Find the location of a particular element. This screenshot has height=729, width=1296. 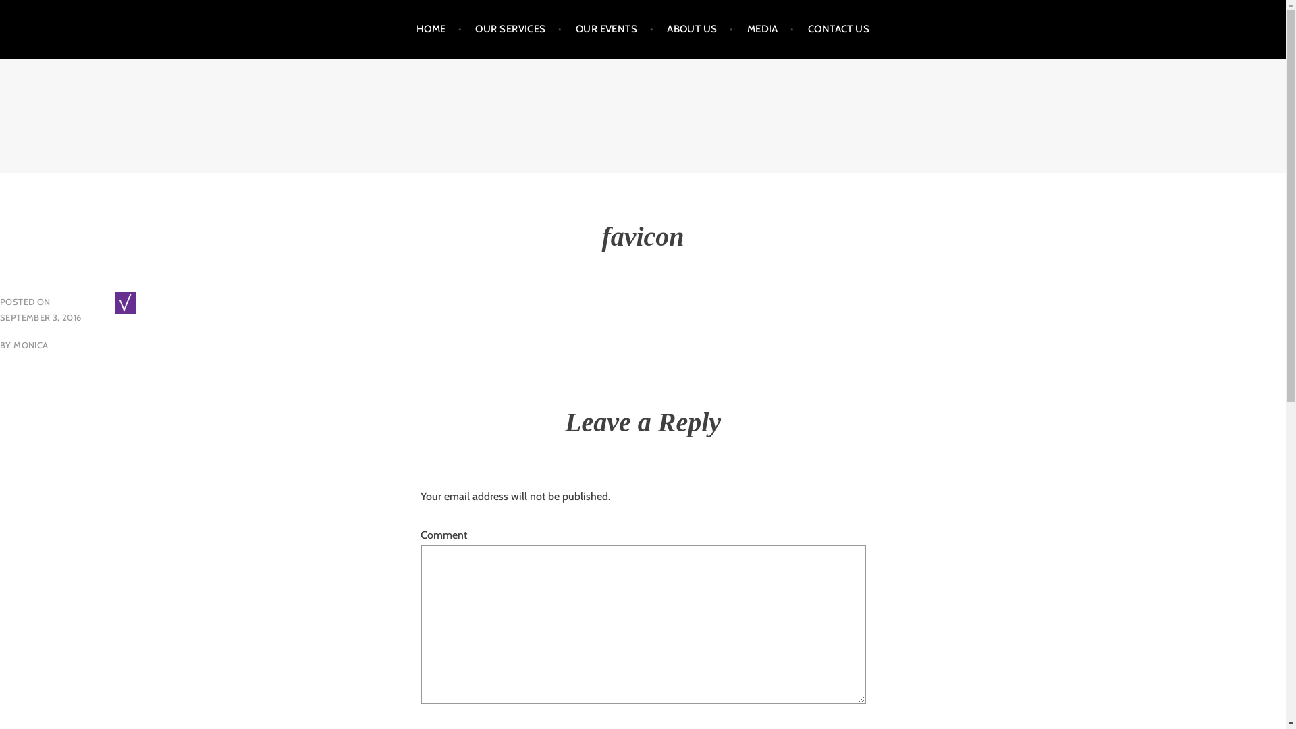

OUR SERVICES is located at coordinates (518, 30).